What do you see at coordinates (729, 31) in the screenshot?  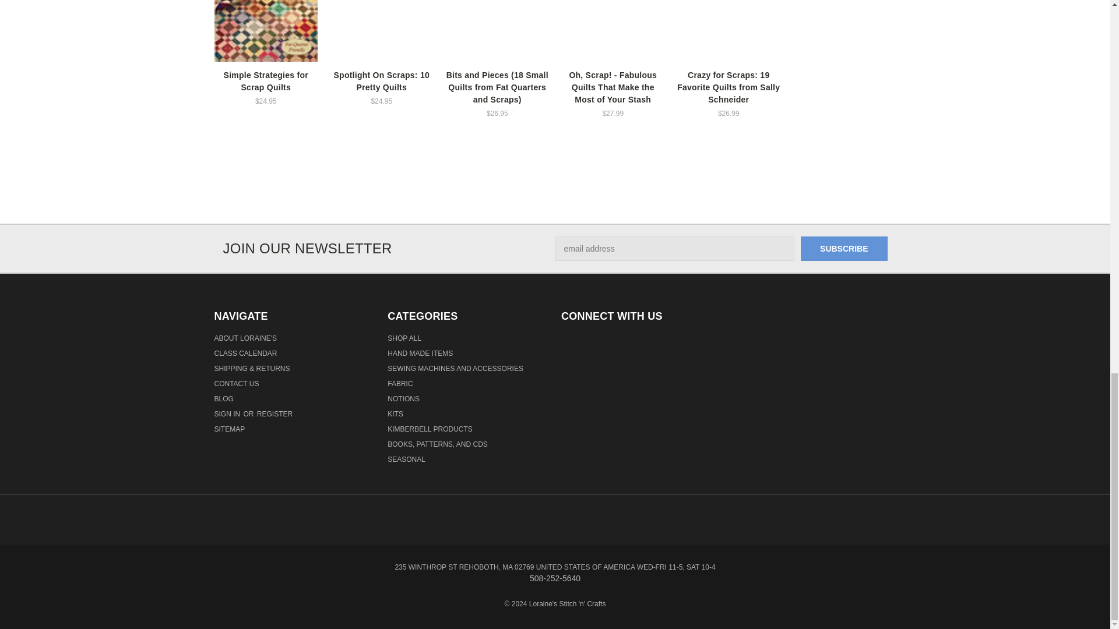 I see `Crazy for Scraps: 19 Favorite Quilts from Sally Schneider` at bounding box center [729, 31].